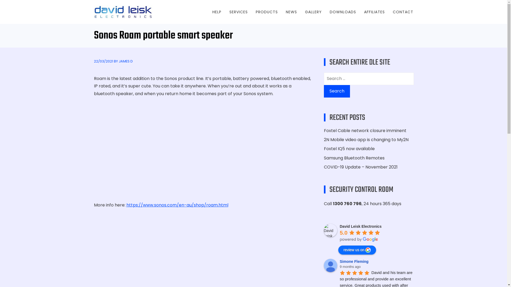 Image resolution: width=511 pixels, height=287 pixels. Describe the element at coordinates (177, 205) in the screenshot. I see `https://www.sonos.com/en-au/shop/roam.html` at that location.